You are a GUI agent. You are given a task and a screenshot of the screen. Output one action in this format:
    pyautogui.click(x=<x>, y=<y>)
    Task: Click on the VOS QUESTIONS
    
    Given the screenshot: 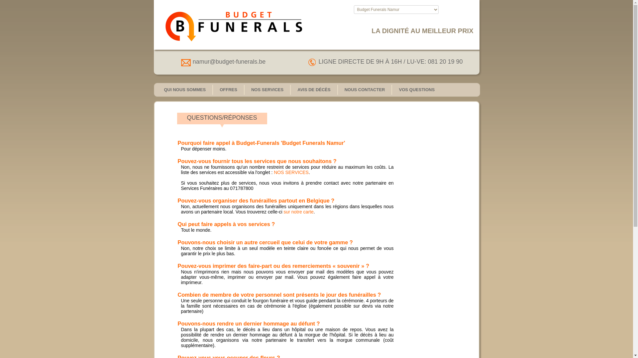 What is the action you would take?
    pyautogui.click(x=417, y=89)
    